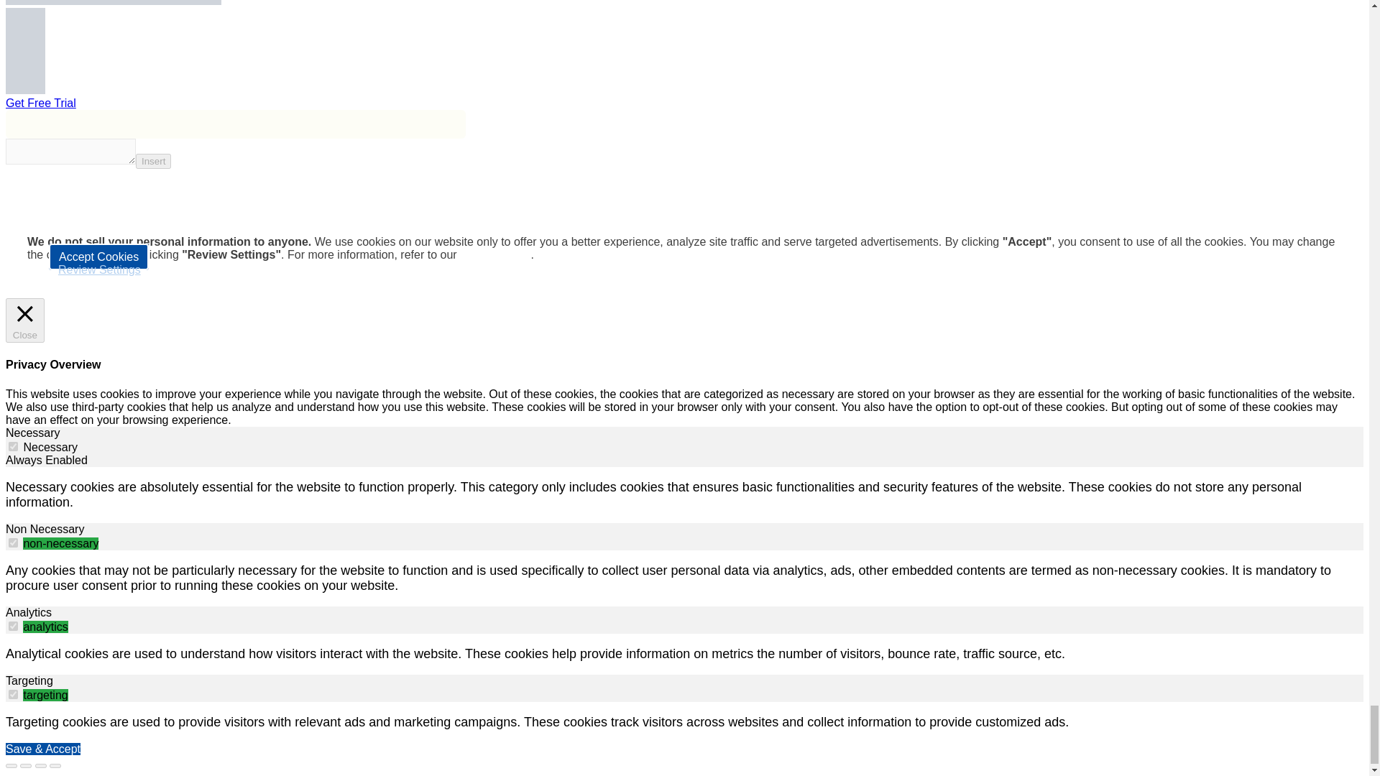 The image size is (1380, 776). Describe the element at coordinates (13, 543) in the screenshot. I see `on` at that location.